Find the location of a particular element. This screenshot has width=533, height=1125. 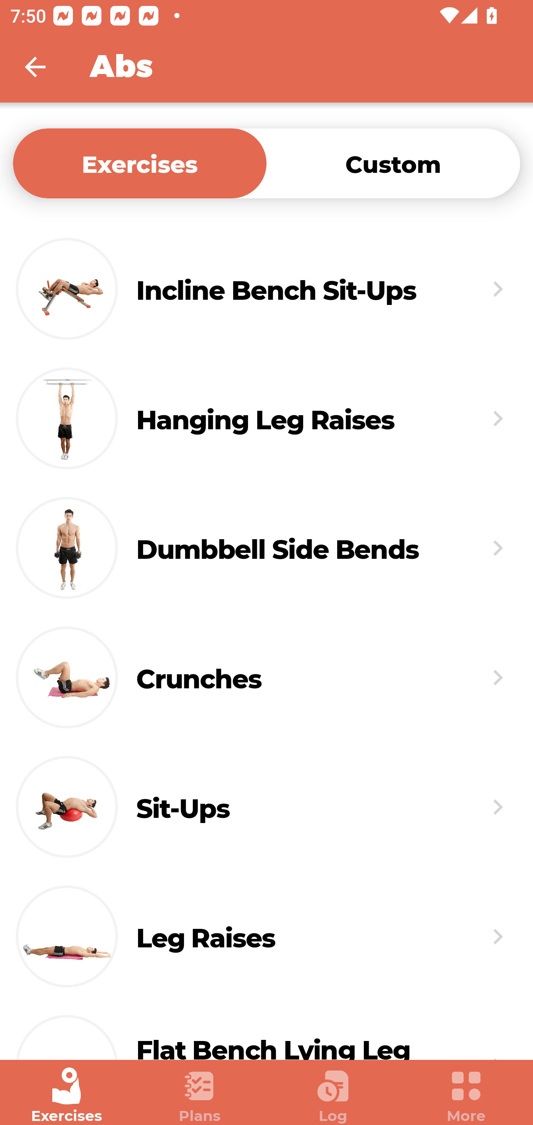

Custom is located at coordinates (393, 163).